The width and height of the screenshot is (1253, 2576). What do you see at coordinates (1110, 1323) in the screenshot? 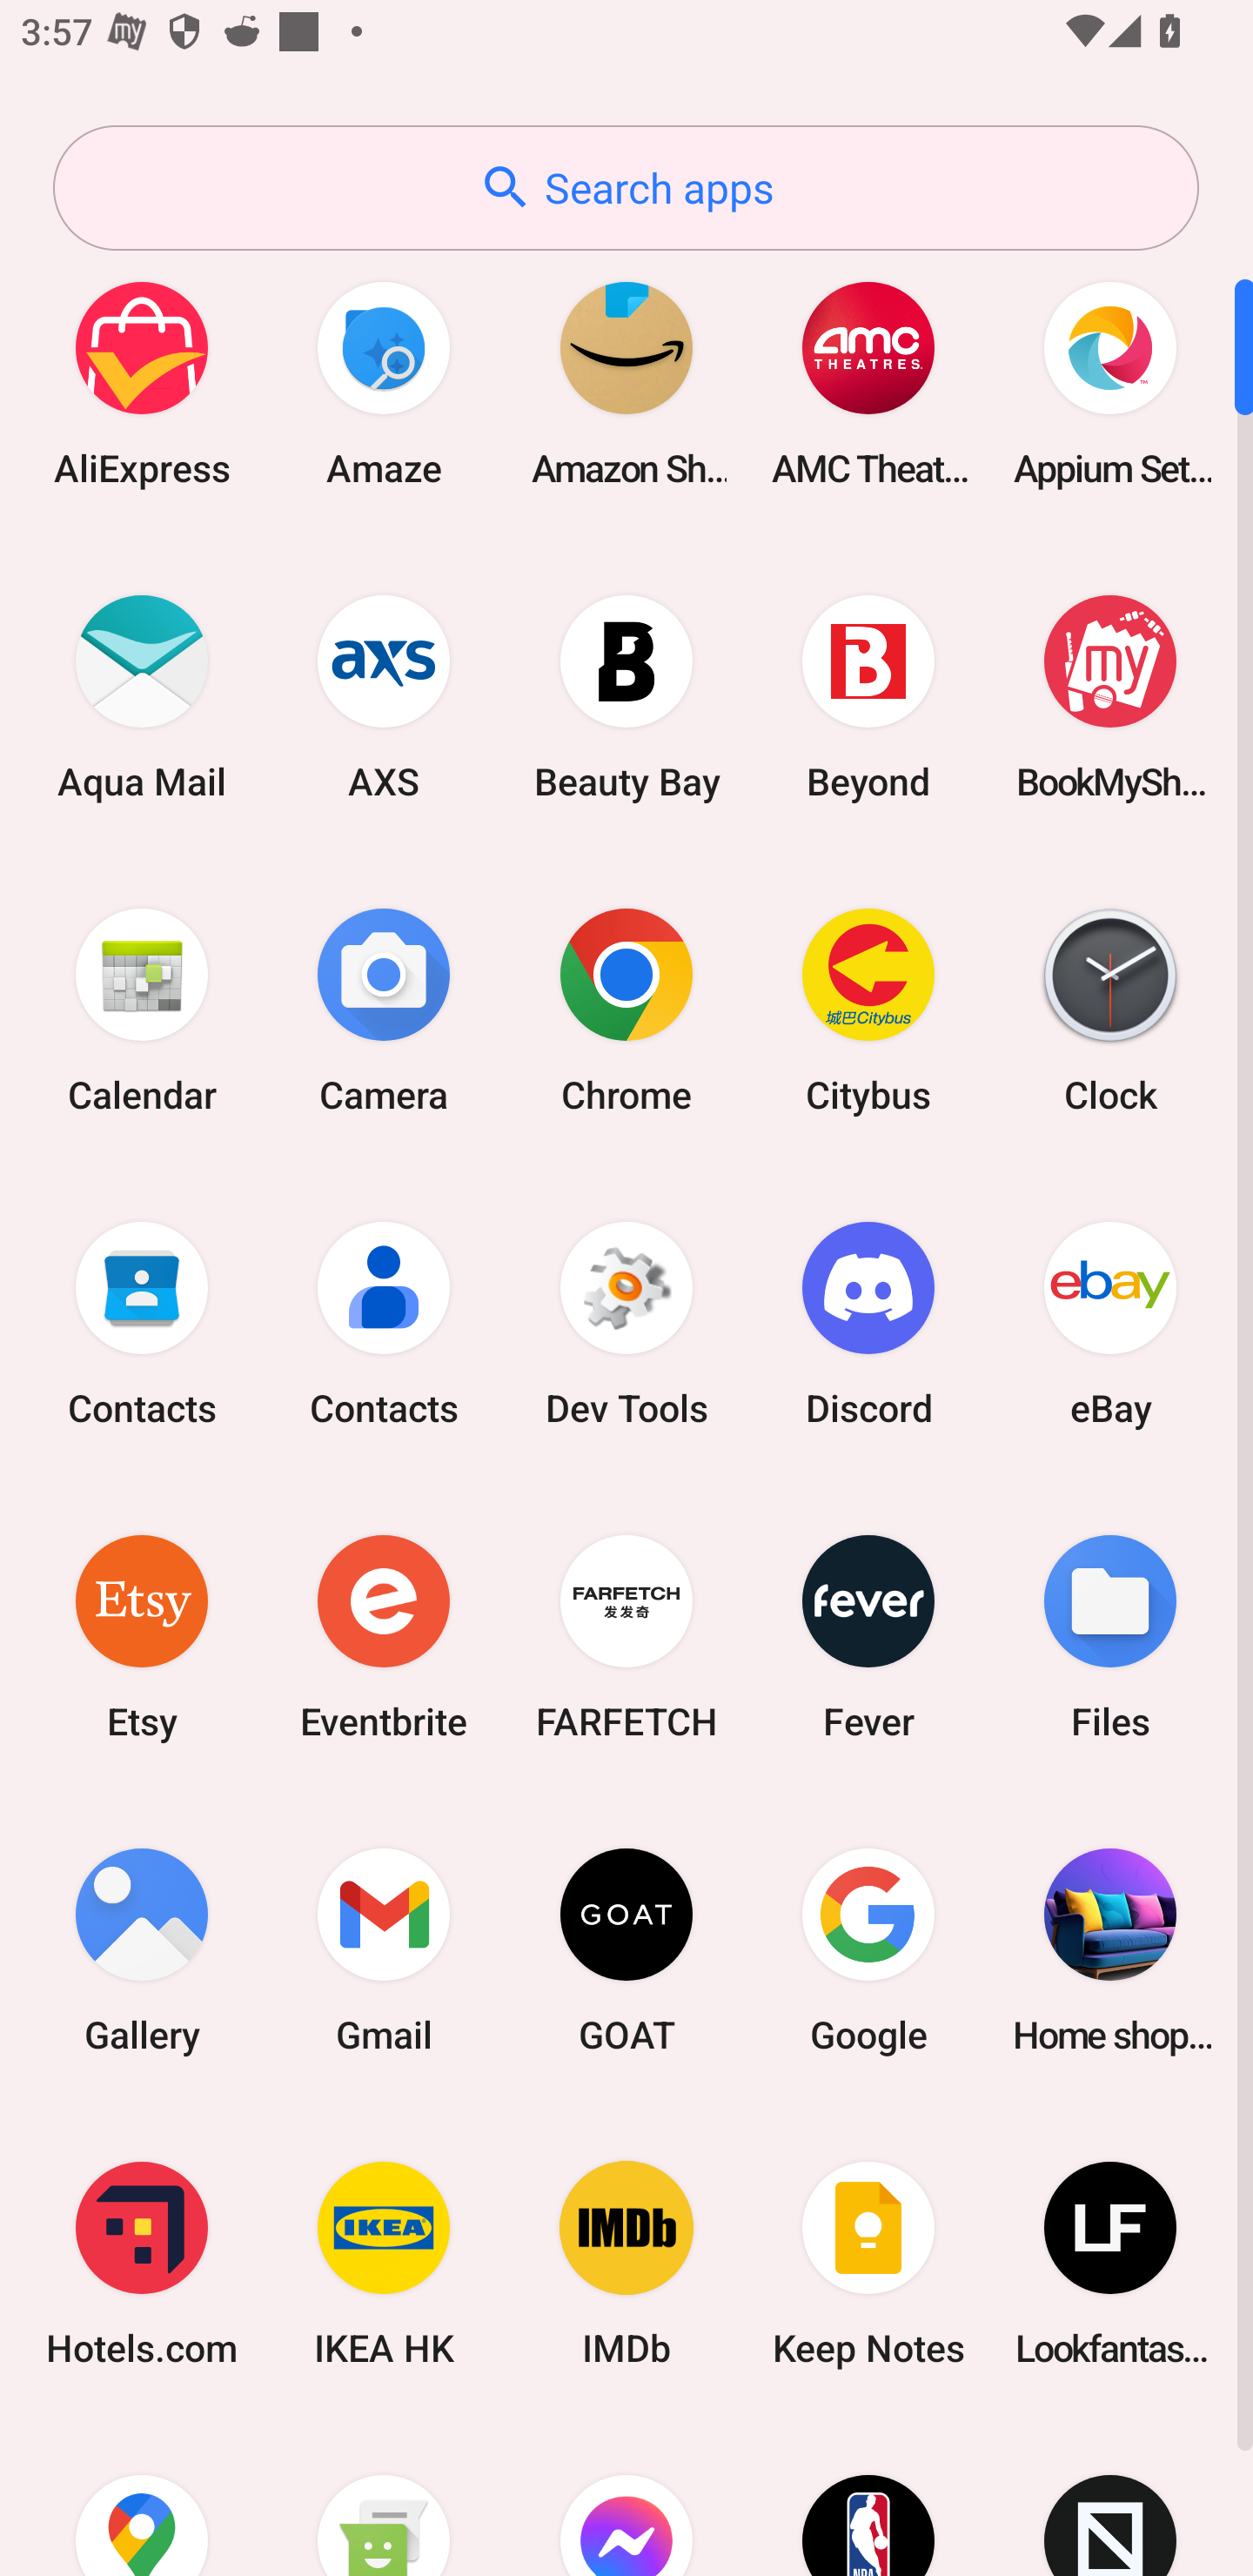
I see `eBay` at bounding box center [1110, 1323].